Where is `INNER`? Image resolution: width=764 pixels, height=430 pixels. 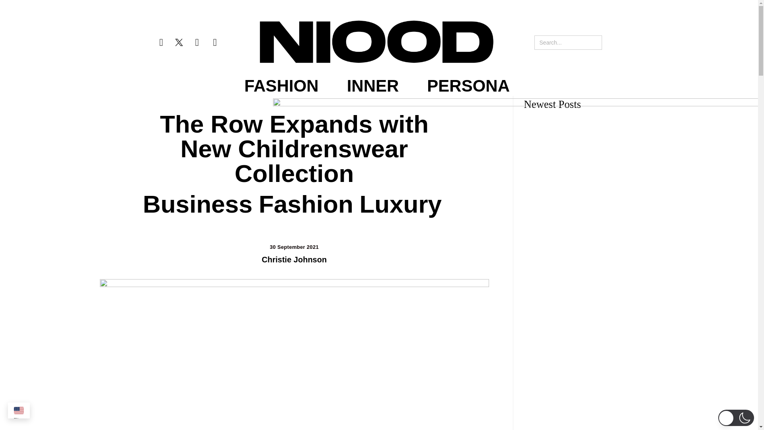
INNER is located at coordinates (372, 86).